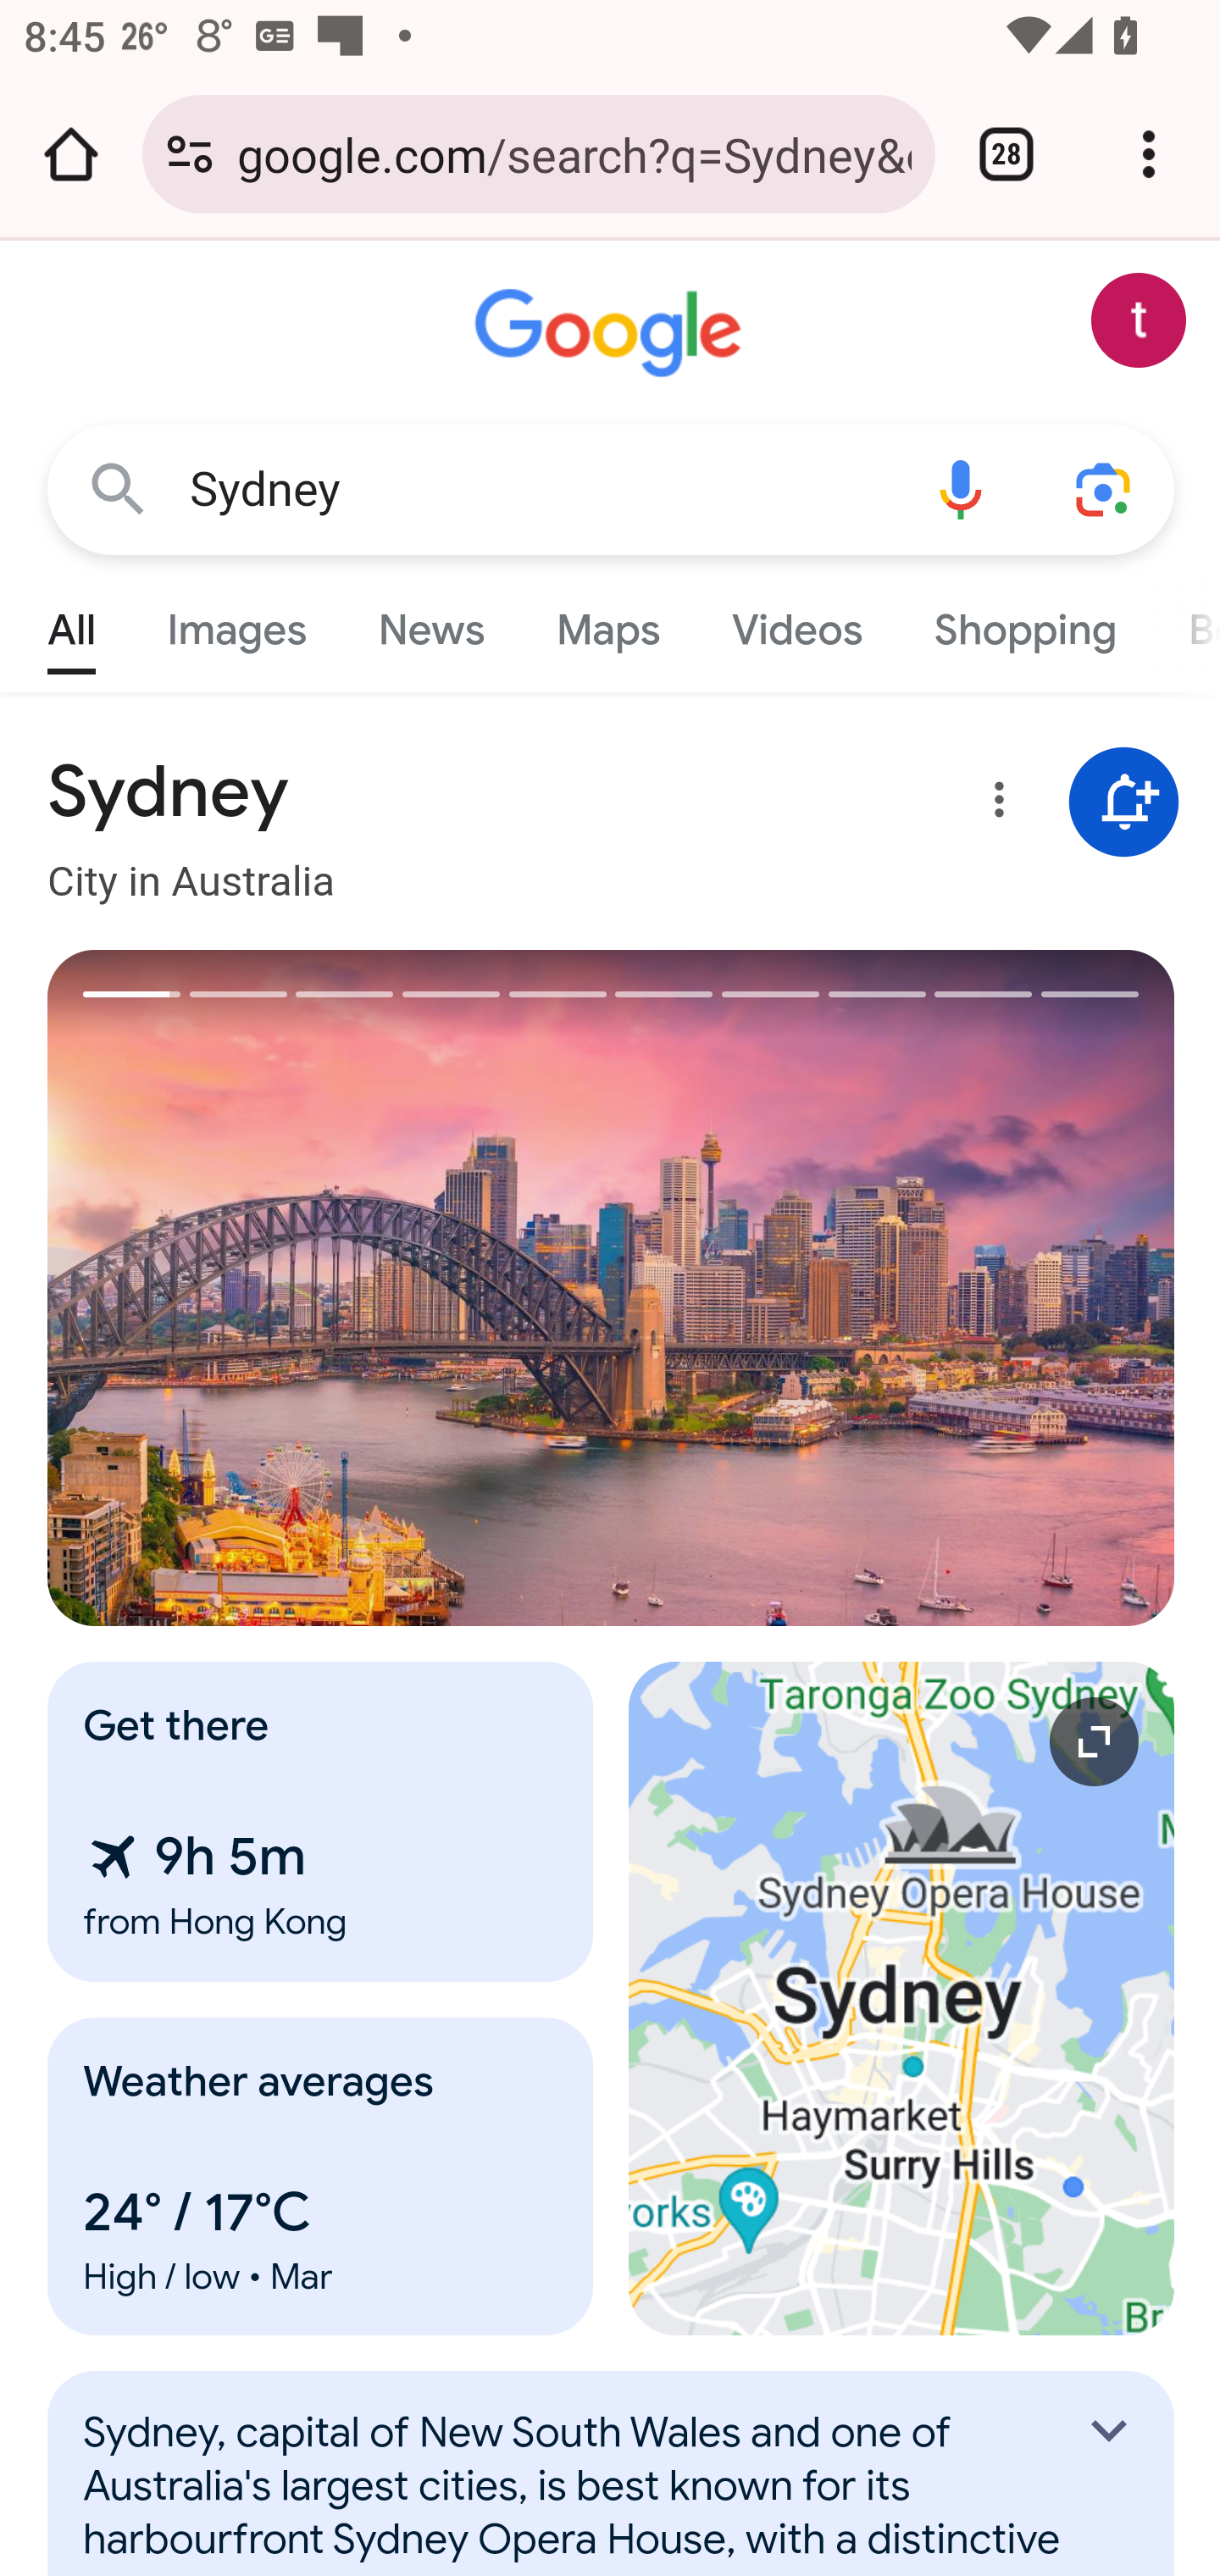 The height and width of the screenshot is (2576, 1220). I want to click on Google Search, so click(119, 488).